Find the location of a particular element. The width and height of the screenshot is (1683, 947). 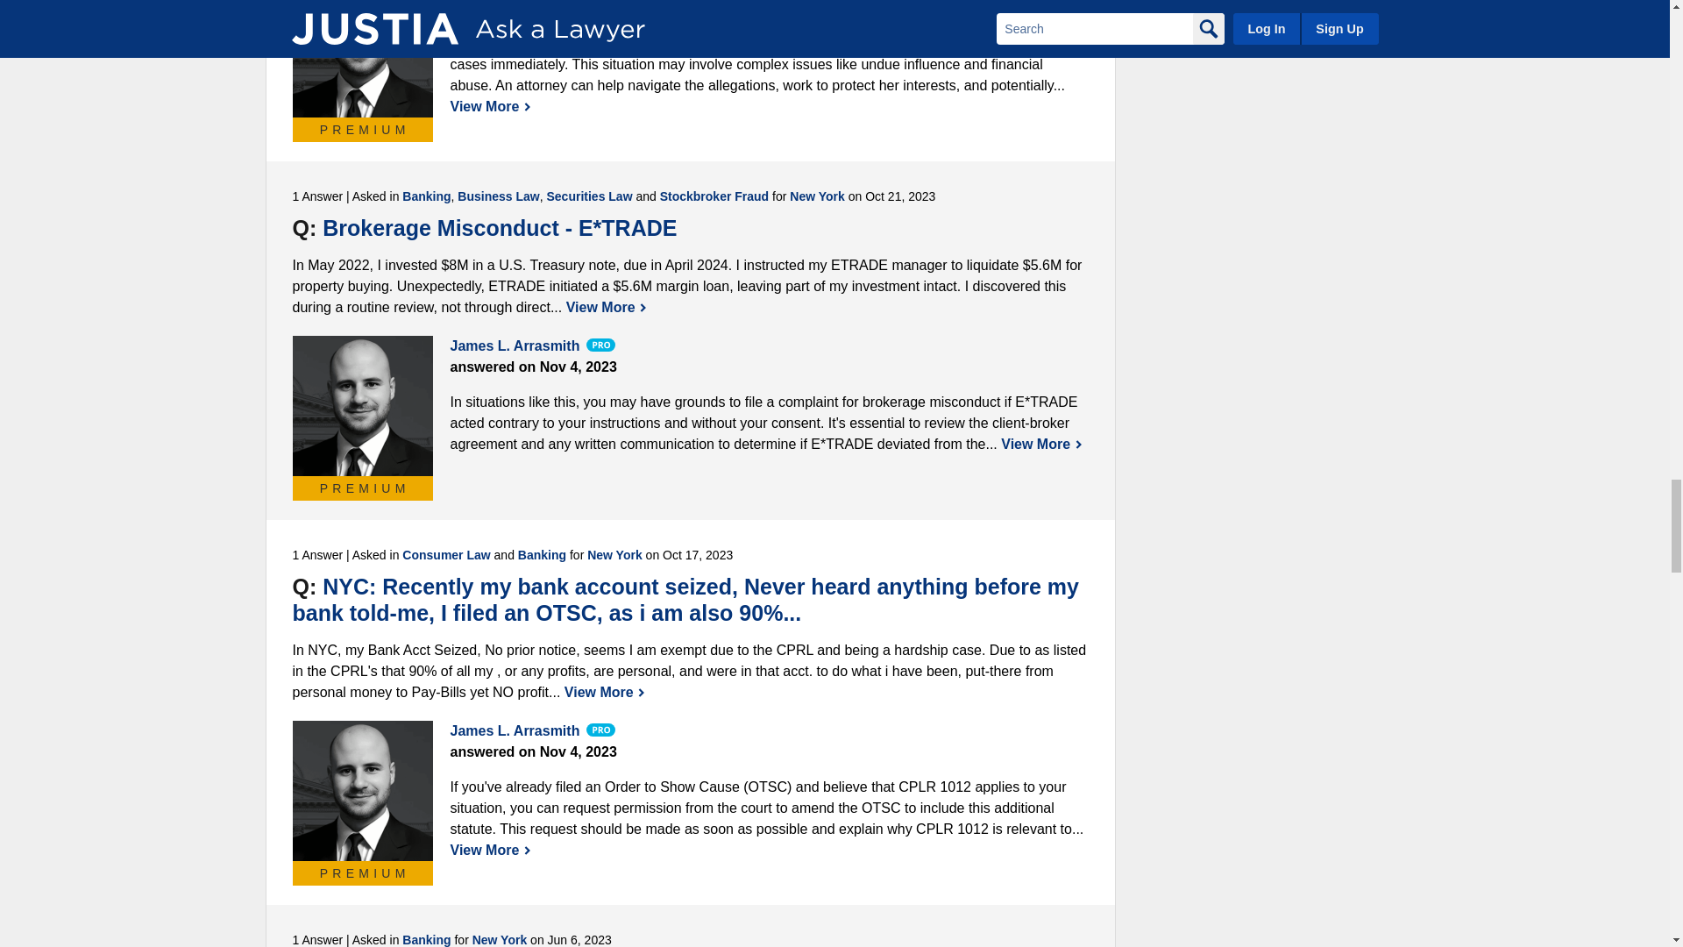

James L. Arrasmith is located at coordinates (363, 58).